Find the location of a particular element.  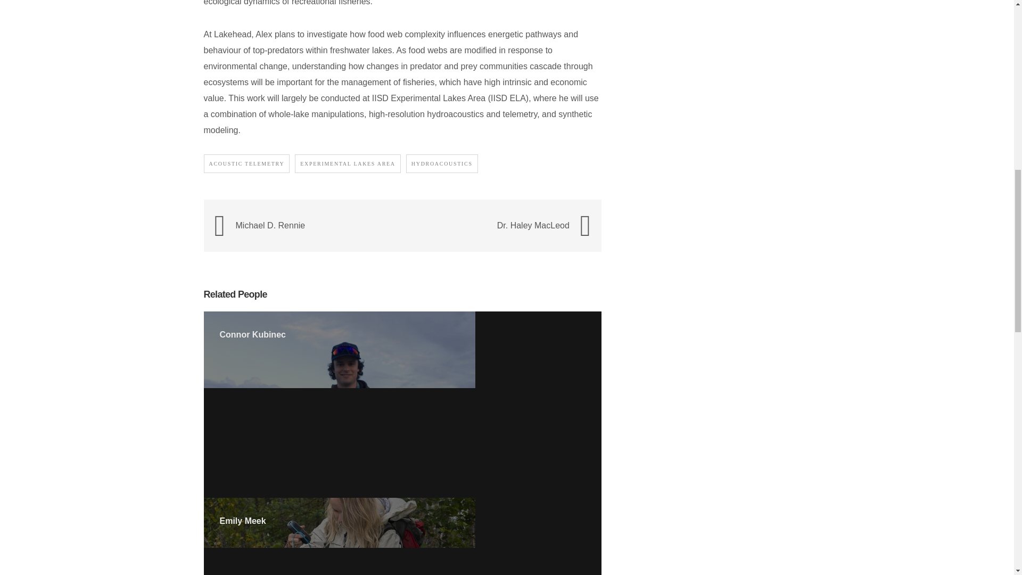

Dr. Haley MacLeod is located at coordinates (484, 226).